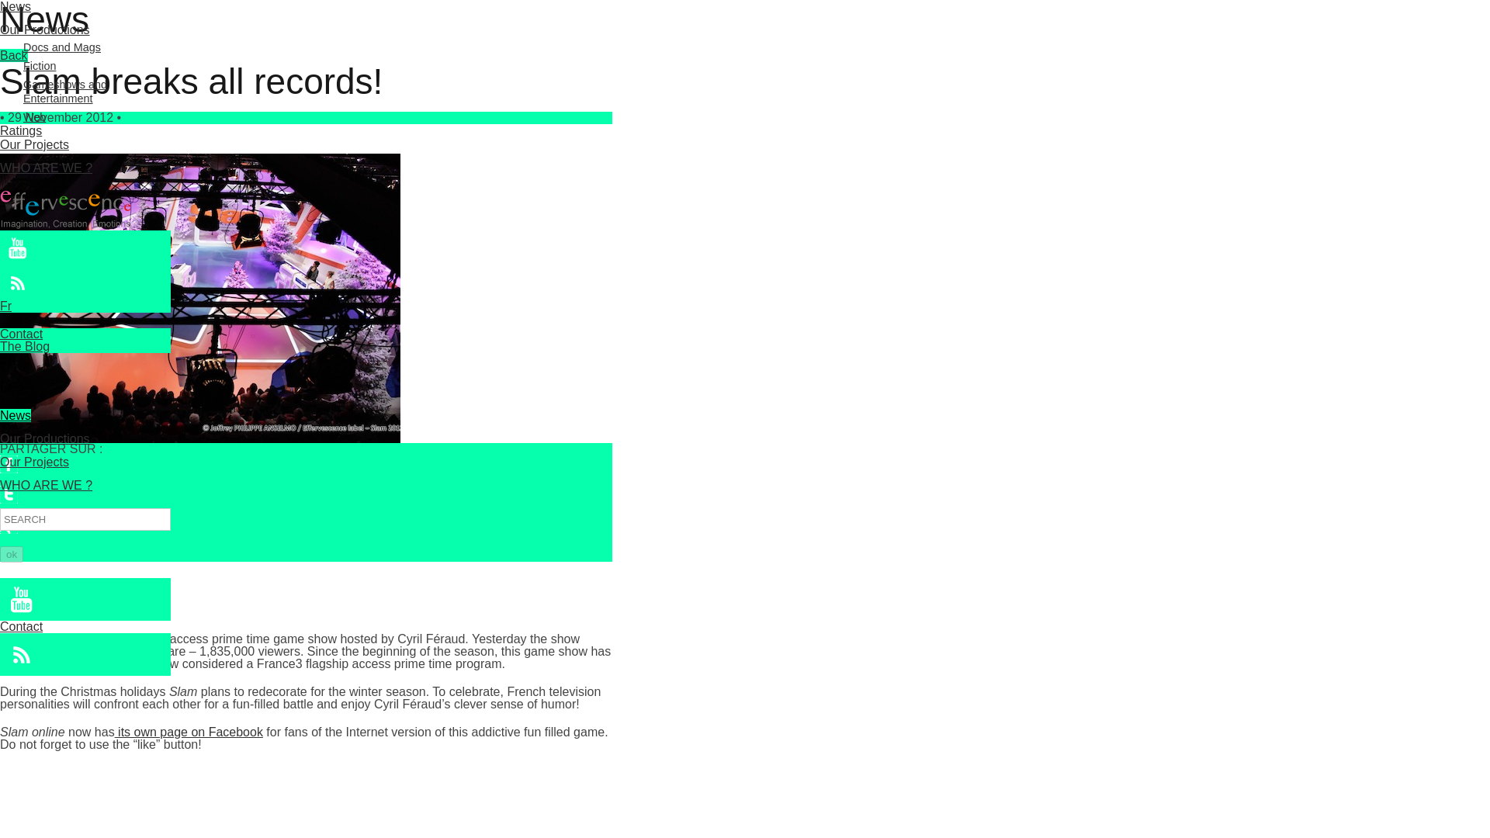  What do you see at coordinates (8, 358) in the screenshot?
I see `En` at bounding box center [8, 358].